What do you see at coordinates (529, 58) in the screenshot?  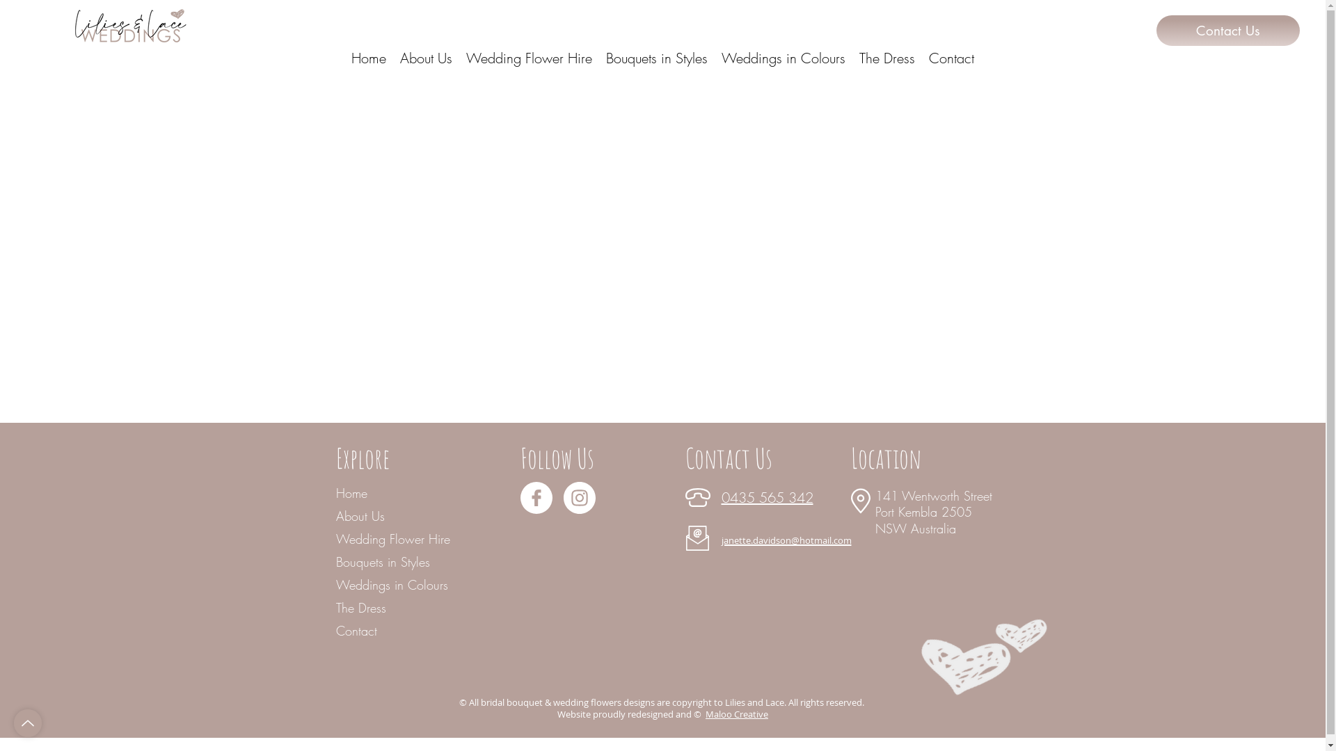 I see `Wedding Flower Hire` at bounding box center [529, 58].